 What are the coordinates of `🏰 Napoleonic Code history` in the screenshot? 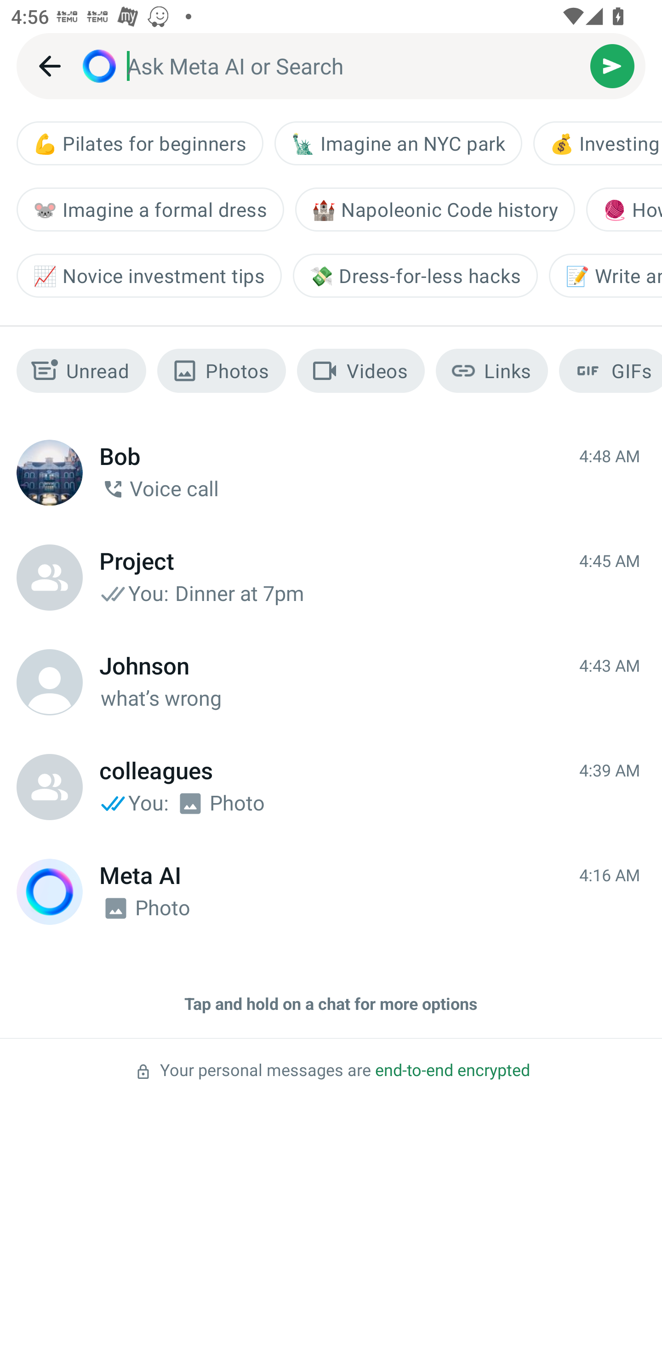 It's located at (435, 209).